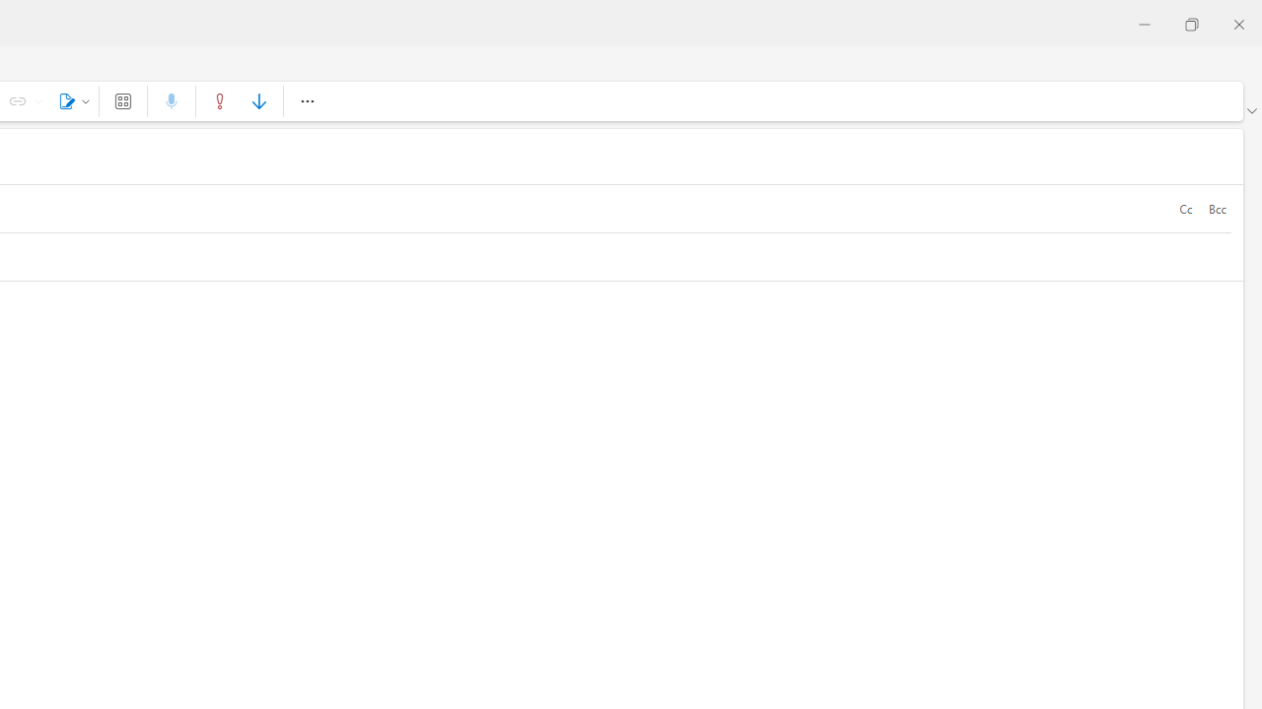 This screenshot has height=709, width=1262. What do you see at coordinates (258, 100) in the screenshot?
I see `Low importance` at bounding box center [258, 100].